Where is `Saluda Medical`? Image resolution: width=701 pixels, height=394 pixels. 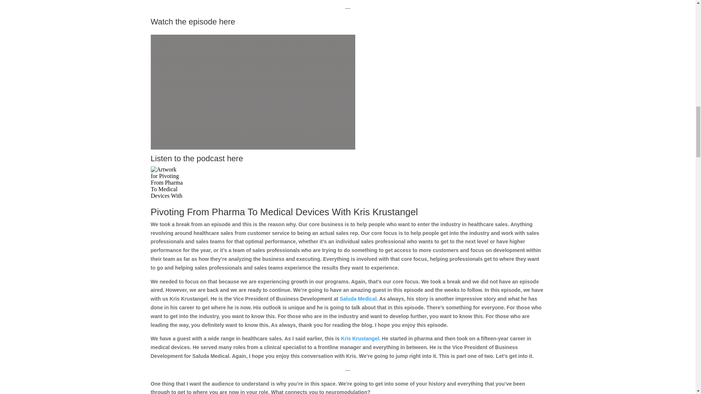 Saluda Medical is located at coordinates (358, 299).